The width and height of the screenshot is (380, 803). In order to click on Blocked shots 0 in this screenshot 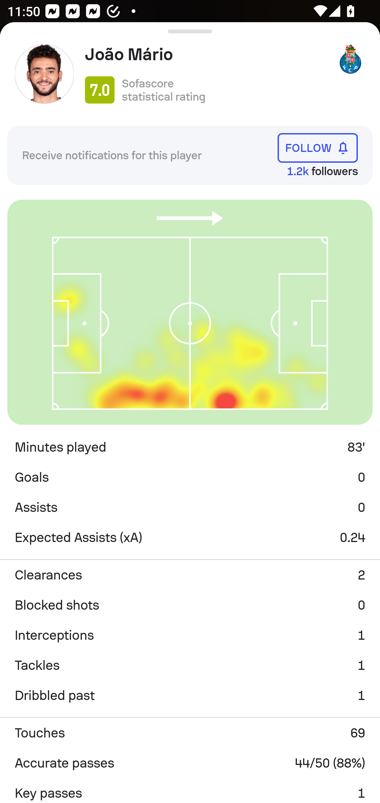, I will do `click(190, 605)`.